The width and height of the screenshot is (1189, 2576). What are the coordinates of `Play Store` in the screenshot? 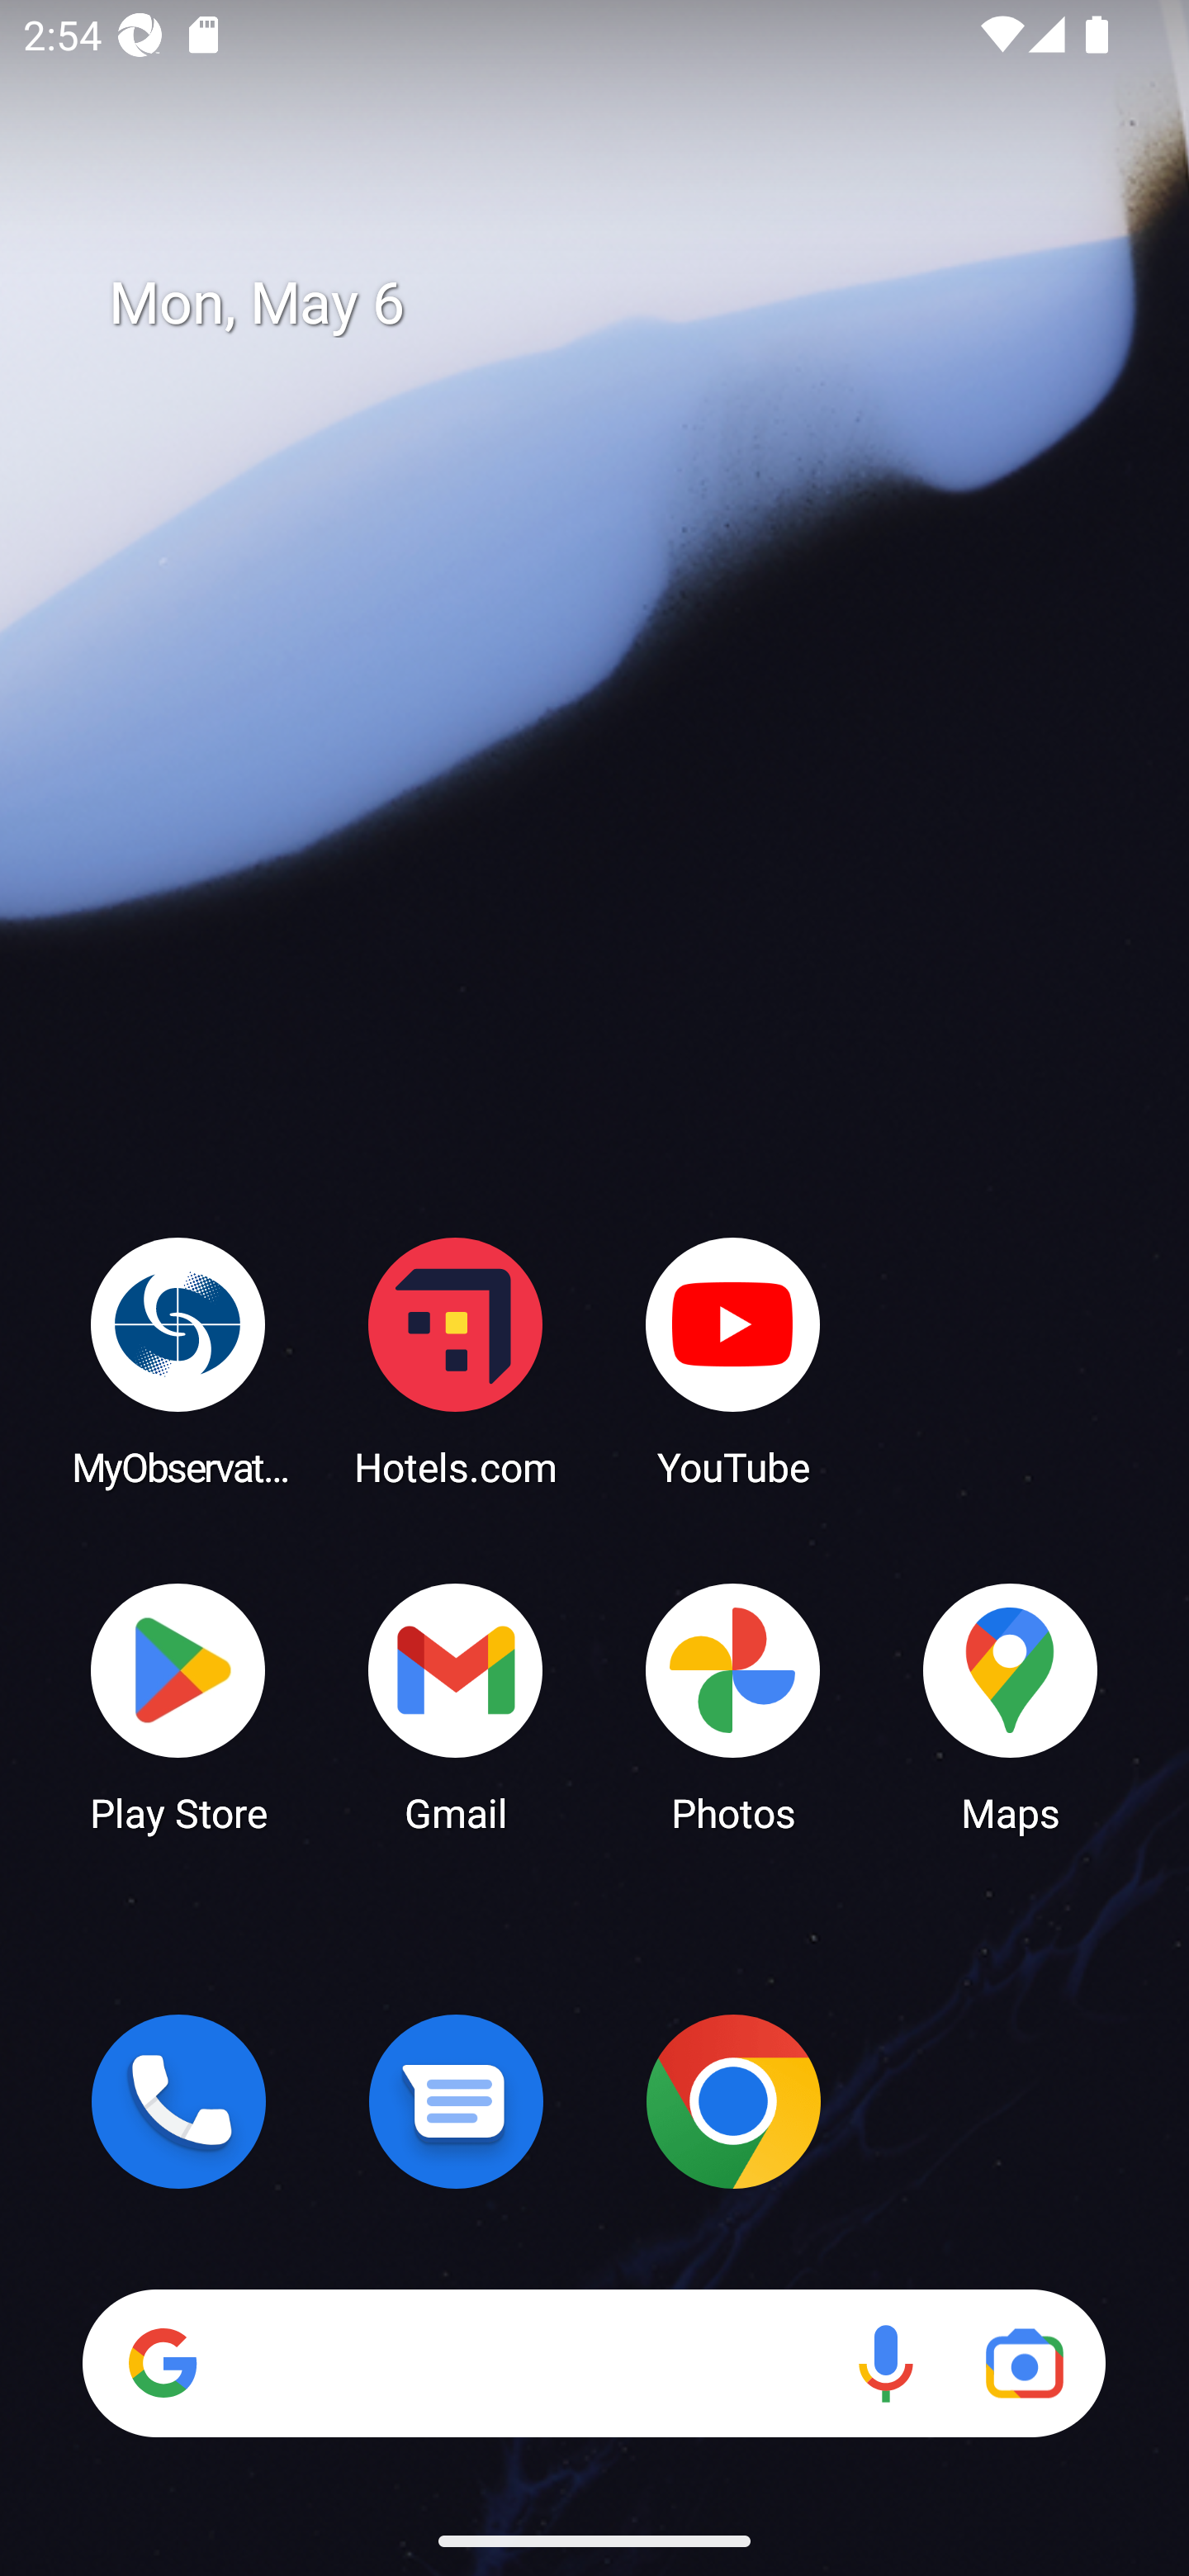 It's located at (178, 1706).